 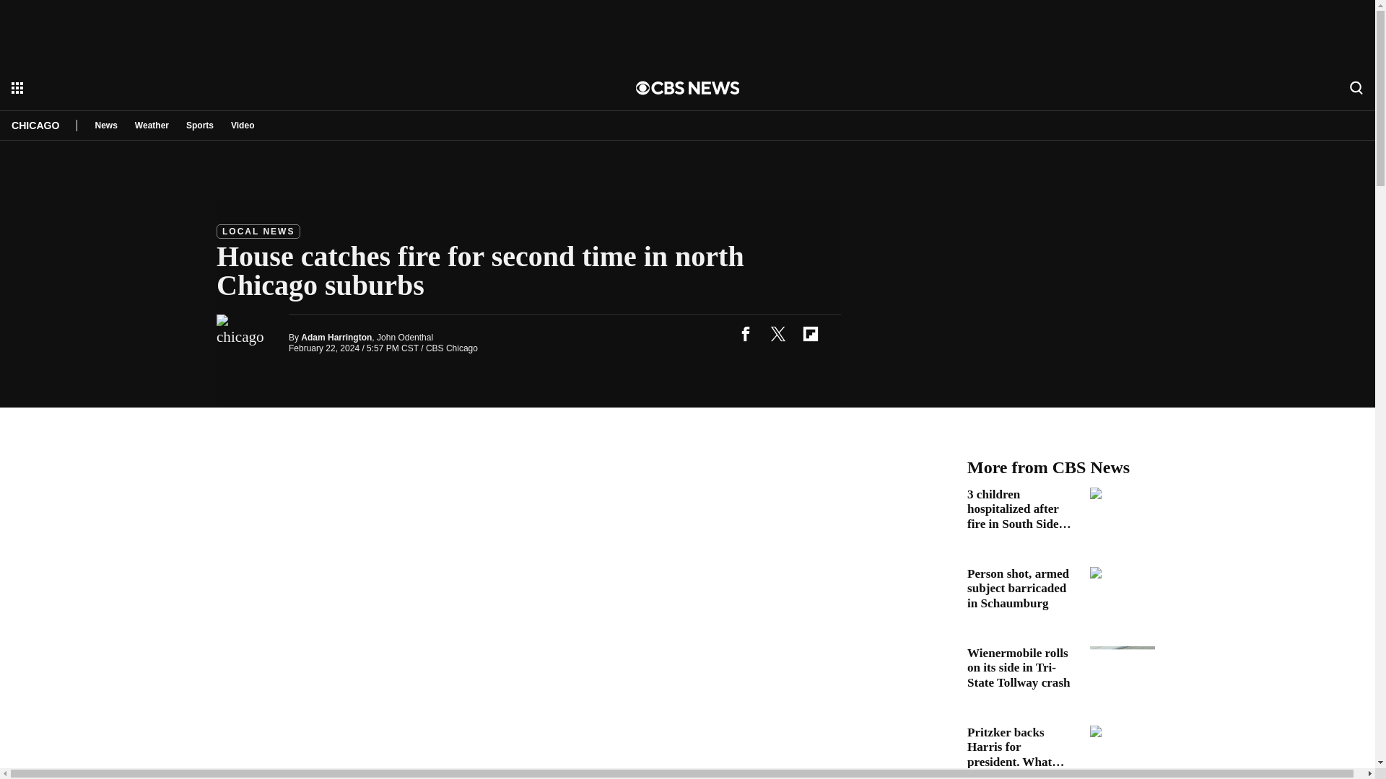 I want to click on flipboard, so click(x=810, y=333).